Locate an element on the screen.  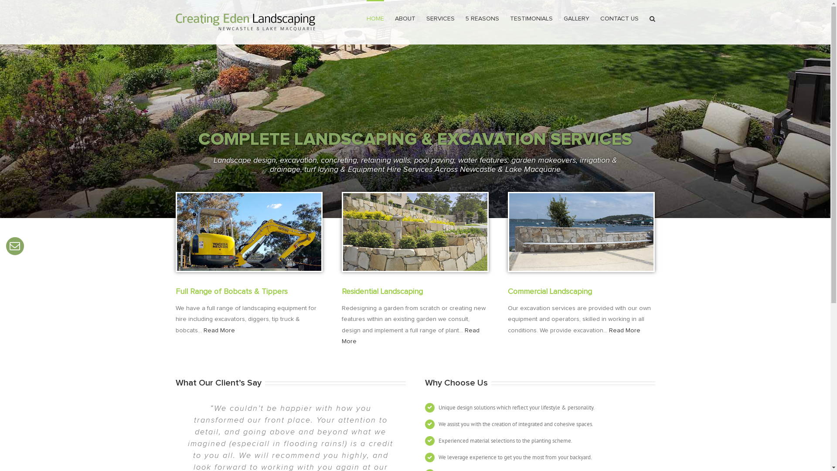
Commercial Landscaping is located at coordinates (550, 292).